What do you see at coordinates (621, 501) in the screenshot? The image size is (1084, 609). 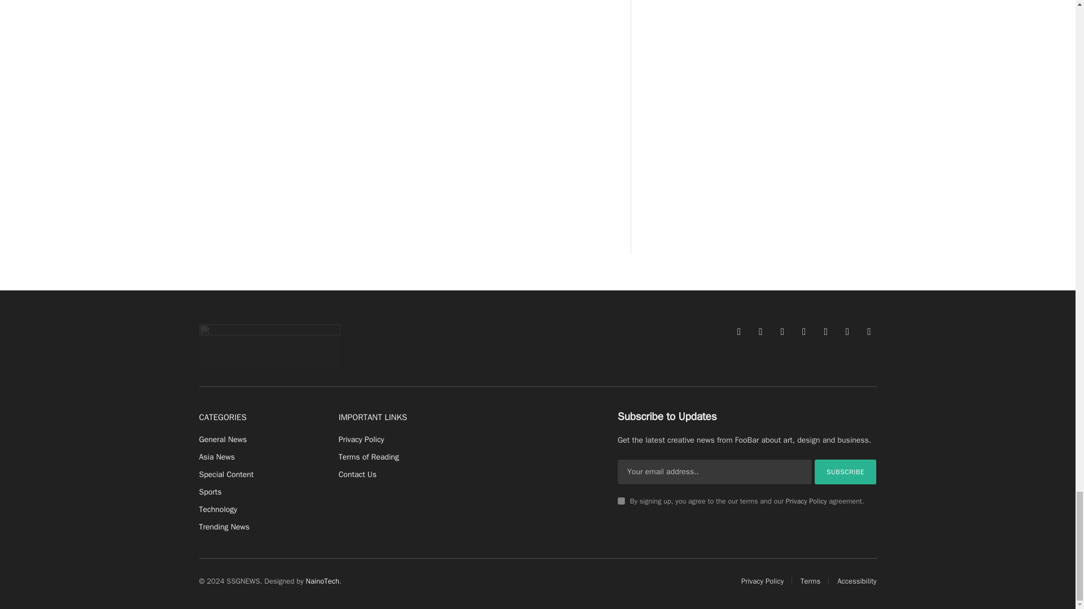 I see `on` at bounding box center [621, 501].